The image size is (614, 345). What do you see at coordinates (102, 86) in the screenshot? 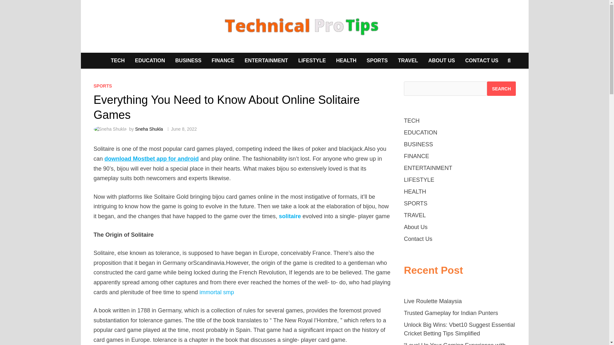
I see `SPORTS` at bounding box center [102, 86].